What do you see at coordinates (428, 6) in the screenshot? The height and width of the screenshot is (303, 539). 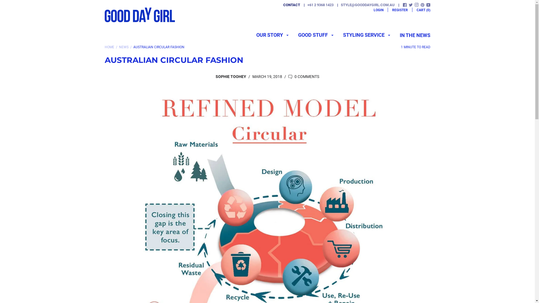 I see `YouTube` at bounding box center [428, 6].